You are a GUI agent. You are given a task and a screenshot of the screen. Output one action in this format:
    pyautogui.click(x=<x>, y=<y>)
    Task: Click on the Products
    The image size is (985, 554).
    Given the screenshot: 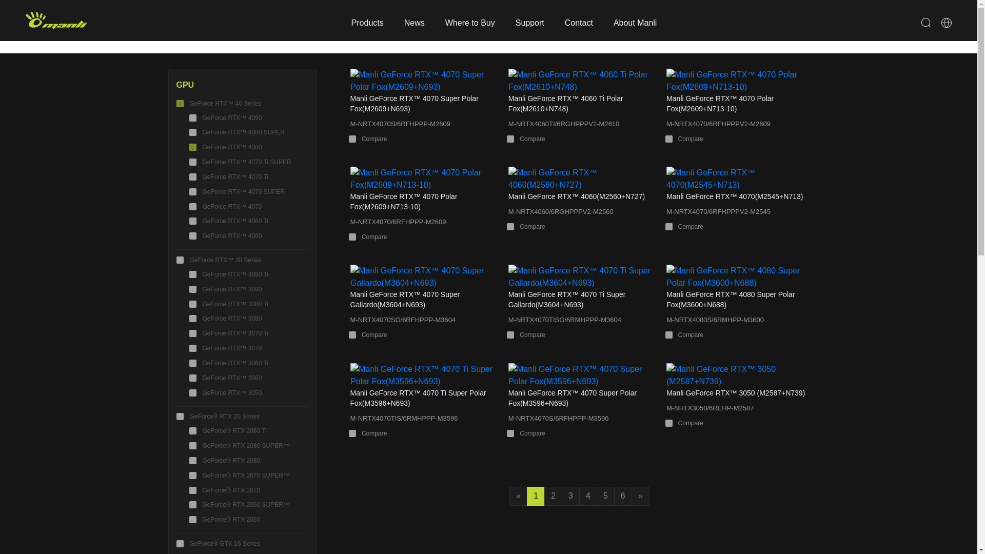 What is the action you would take?
    pyautogui.click(x=367, y=21)
    